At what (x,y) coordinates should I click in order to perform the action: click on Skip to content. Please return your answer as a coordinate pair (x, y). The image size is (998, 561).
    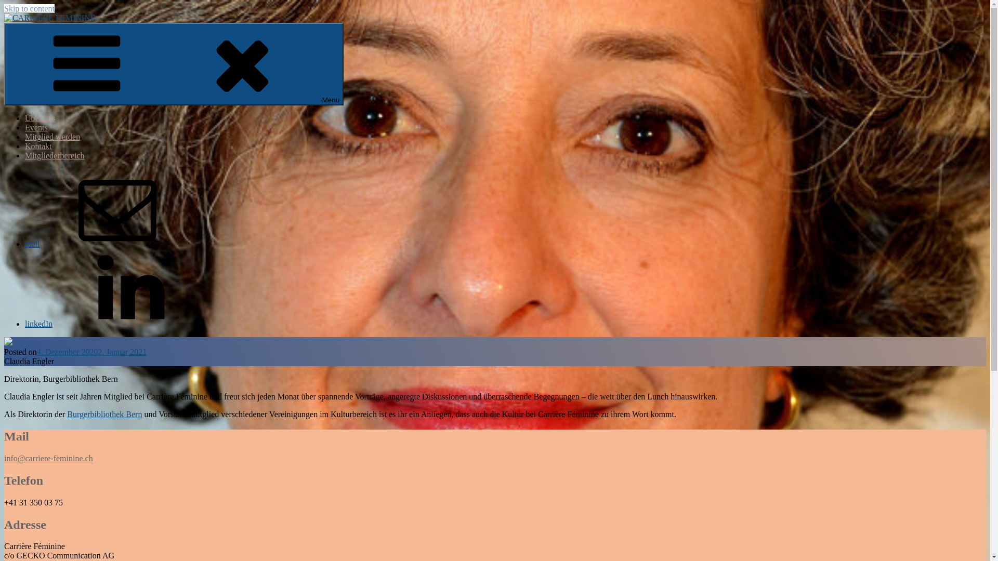
    Looking at the image, I should click on (29, 8).